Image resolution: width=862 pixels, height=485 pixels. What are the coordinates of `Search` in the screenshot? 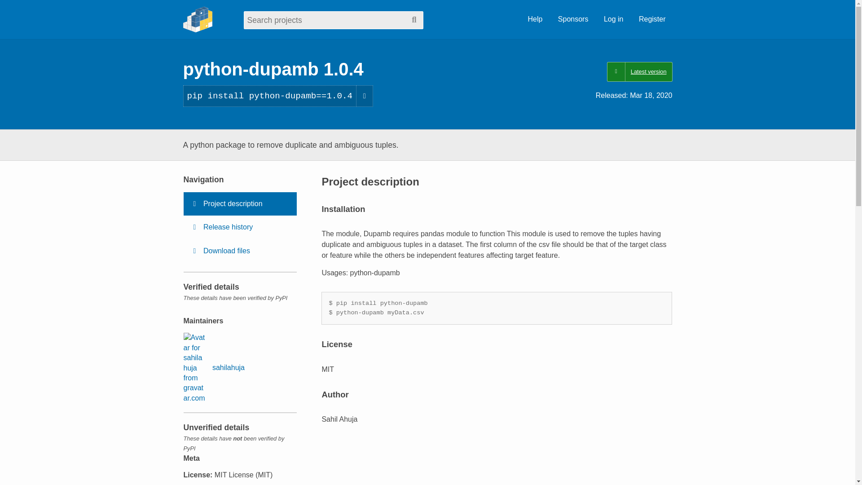 It's located at (414, 20).